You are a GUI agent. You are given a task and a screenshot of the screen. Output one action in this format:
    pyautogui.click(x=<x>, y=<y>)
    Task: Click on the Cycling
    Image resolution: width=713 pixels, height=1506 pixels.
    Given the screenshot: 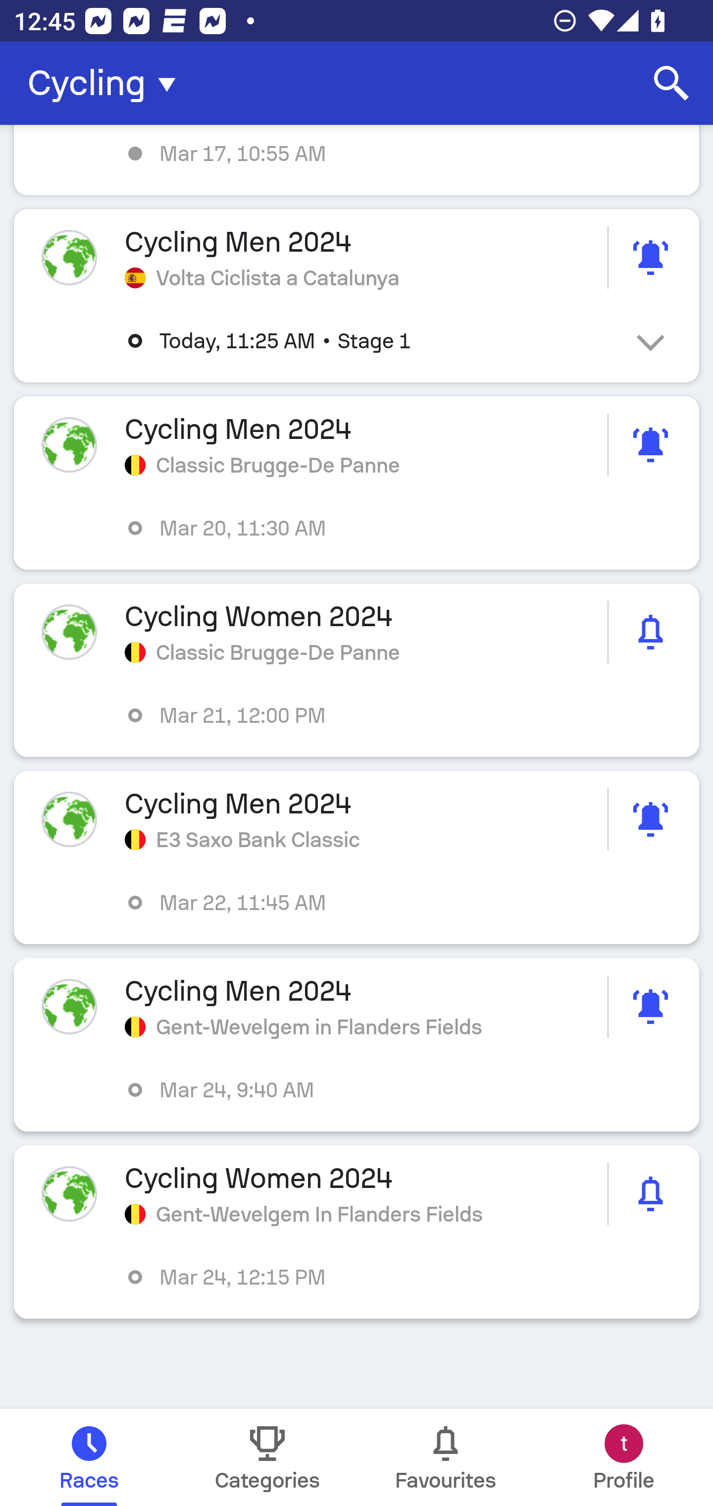 What is the action you would take?
    pyautogui.click(x=107, y=83)
    